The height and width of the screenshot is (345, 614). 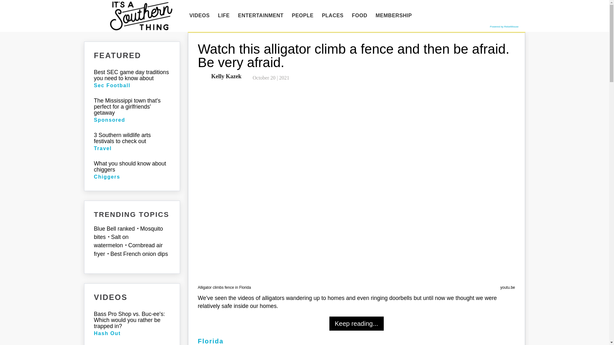 What do you see at coordinates (302, 16) in the screenshot?
I see `PEOPLE` at bounding box center [302, 16].